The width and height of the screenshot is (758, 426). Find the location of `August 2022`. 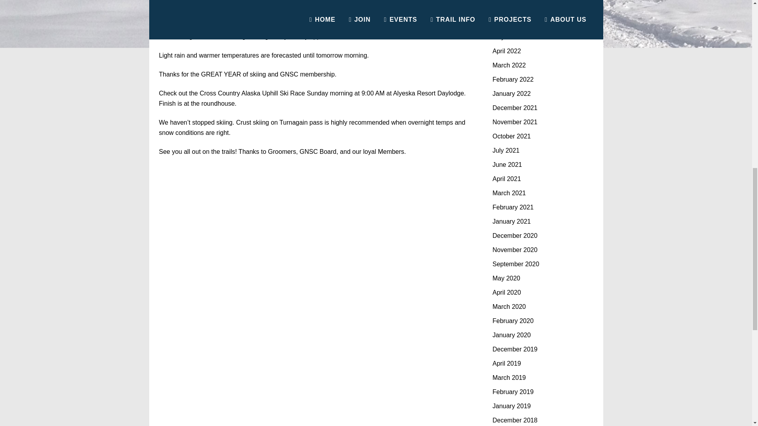

August 2022 is located at coordinates (510, 8).